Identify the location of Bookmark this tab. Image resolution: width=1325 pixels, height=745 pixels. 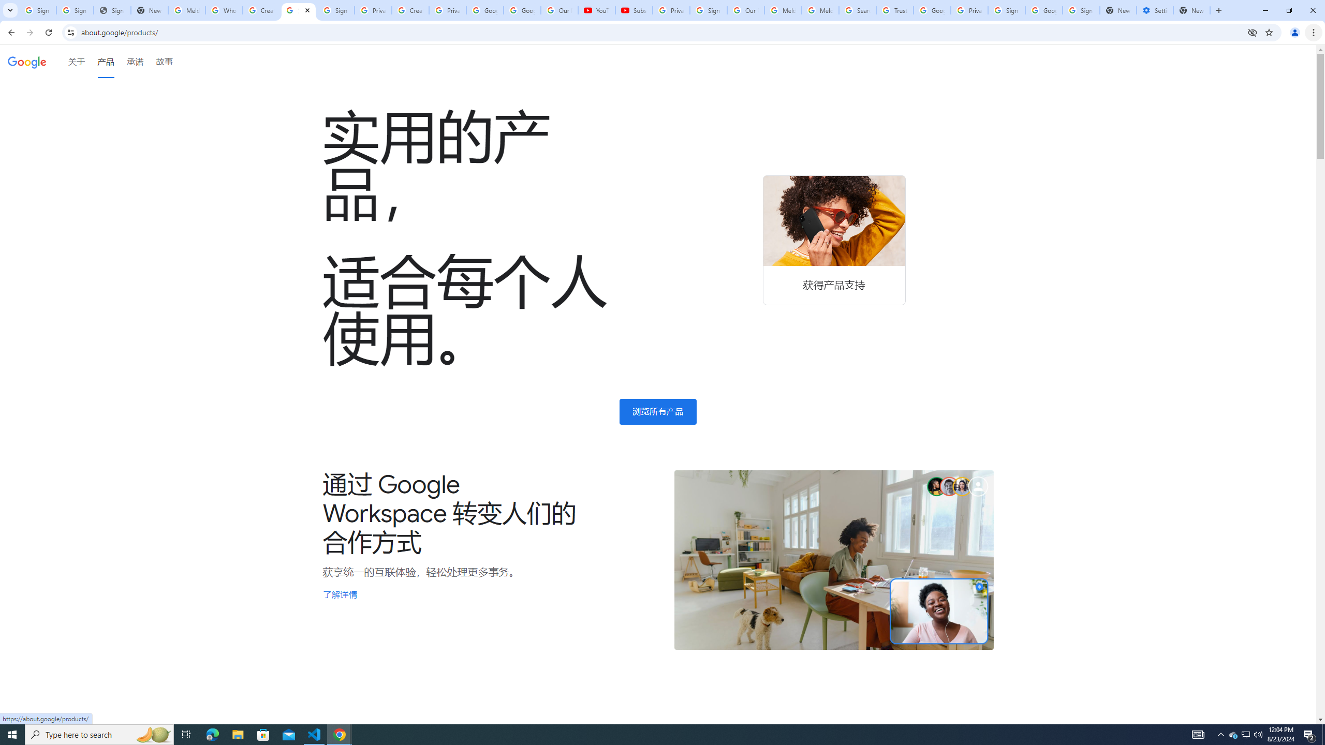
(1268, 32).